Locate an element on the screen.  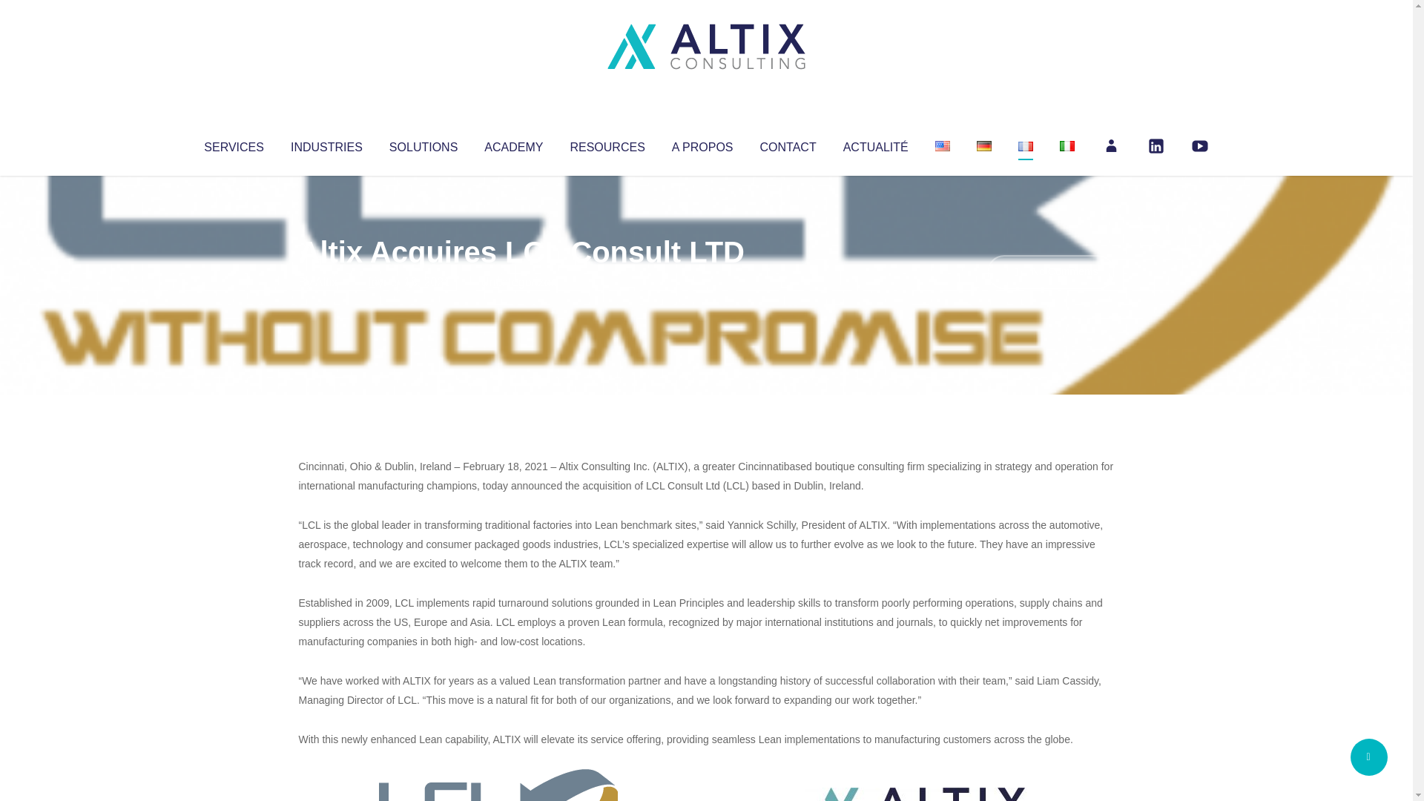
INDUSTRIES is located at coordinates (326, 144).